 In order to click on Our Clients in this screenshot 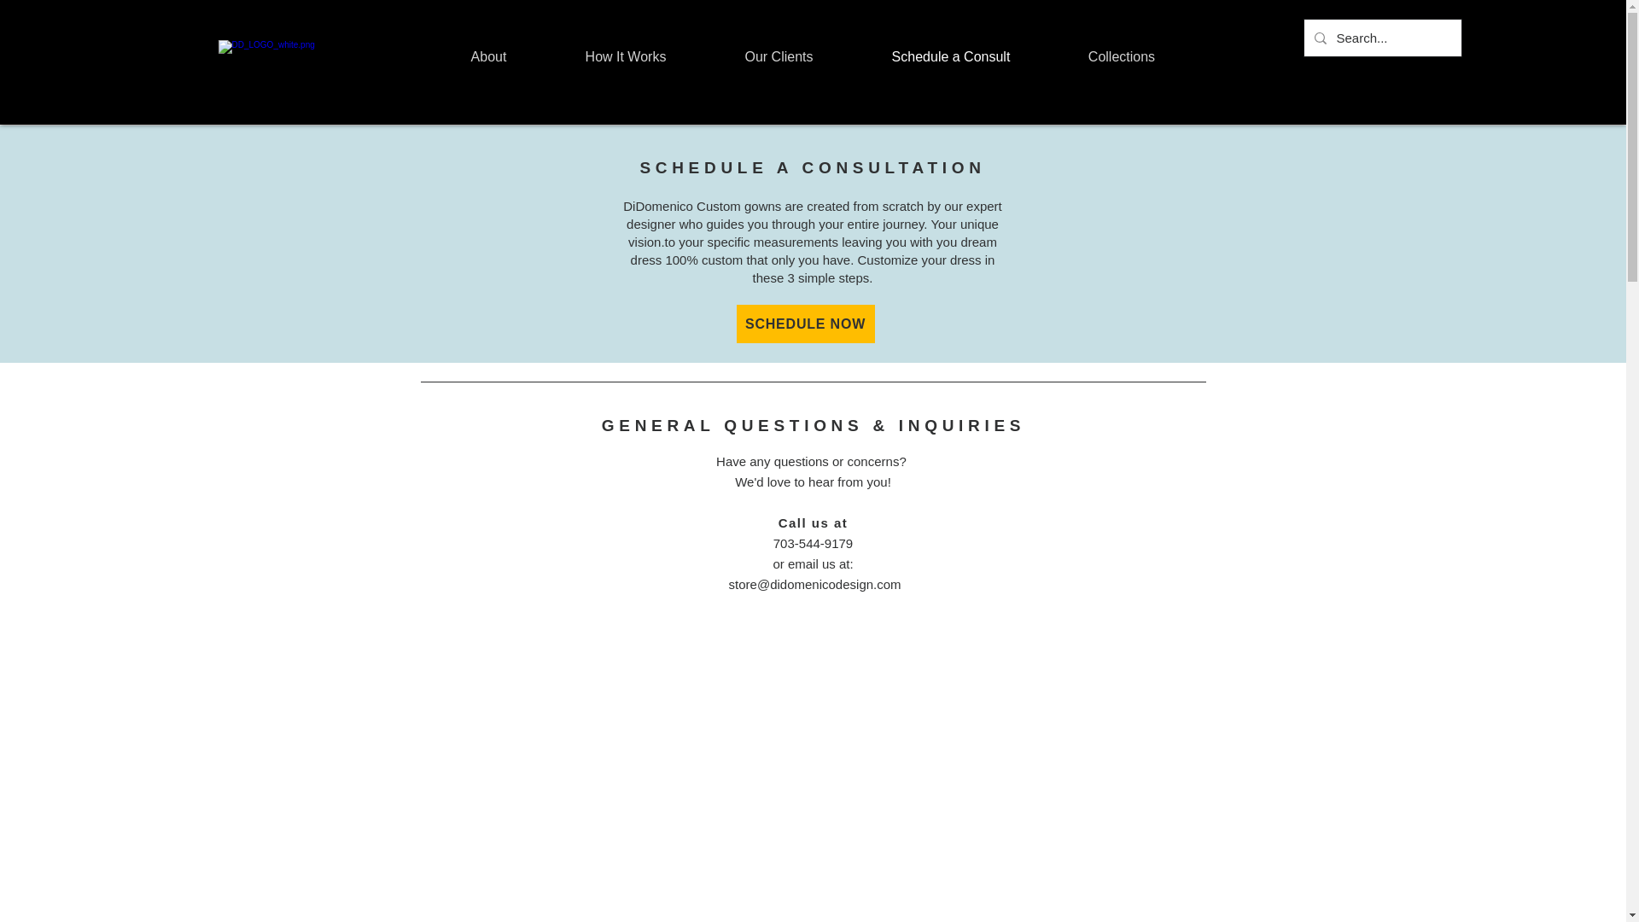, I will do `click(779, 56)`.